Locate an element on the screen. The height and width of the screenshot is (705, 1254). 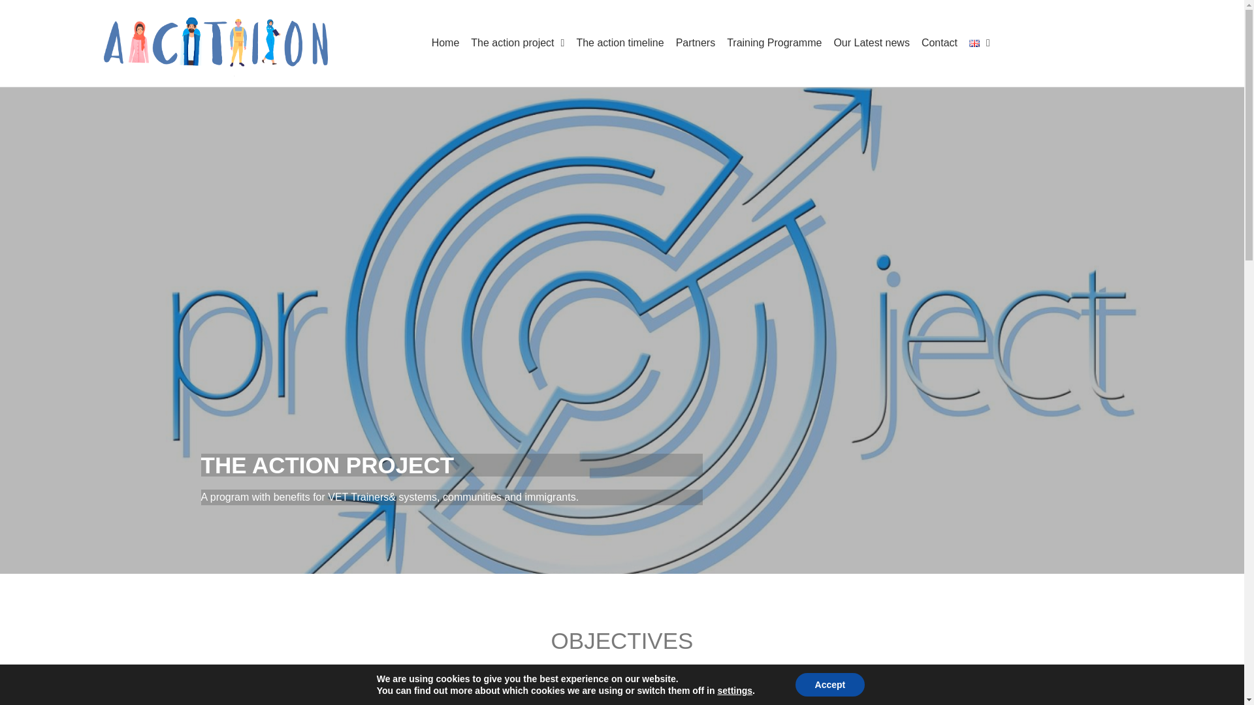
The action project is located at coordinates (517, 43).